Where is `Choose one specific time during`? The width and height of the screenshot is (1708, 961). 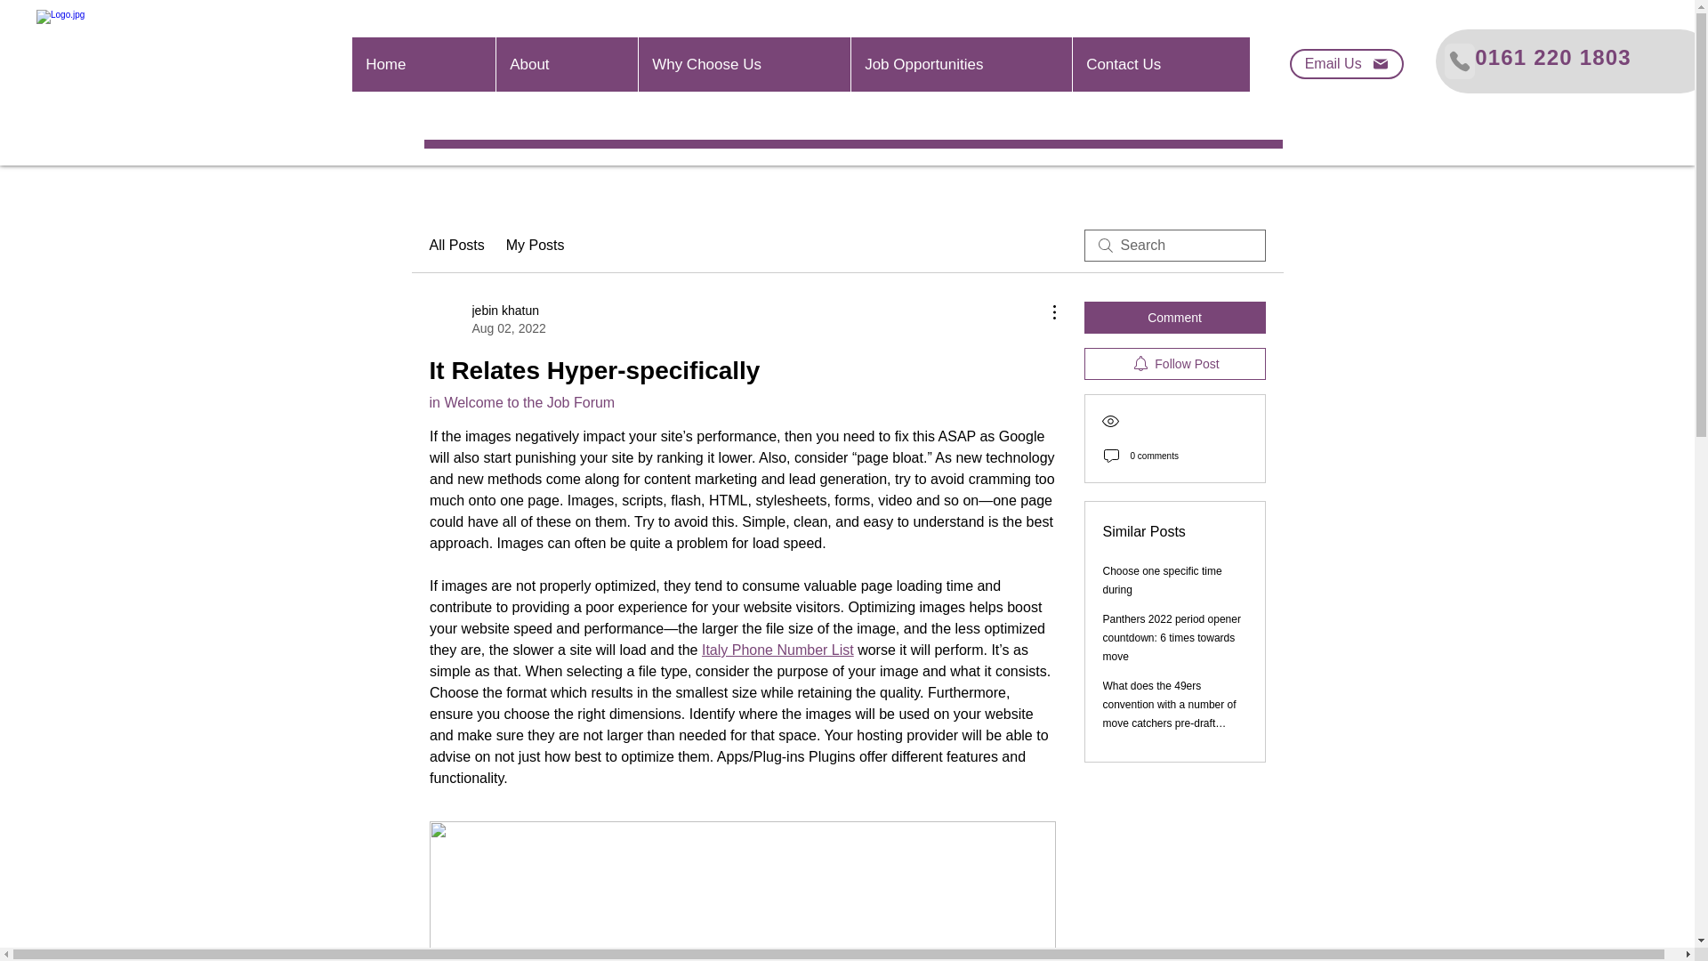
Choose one specific time during is located at coordinates (1163, 580).